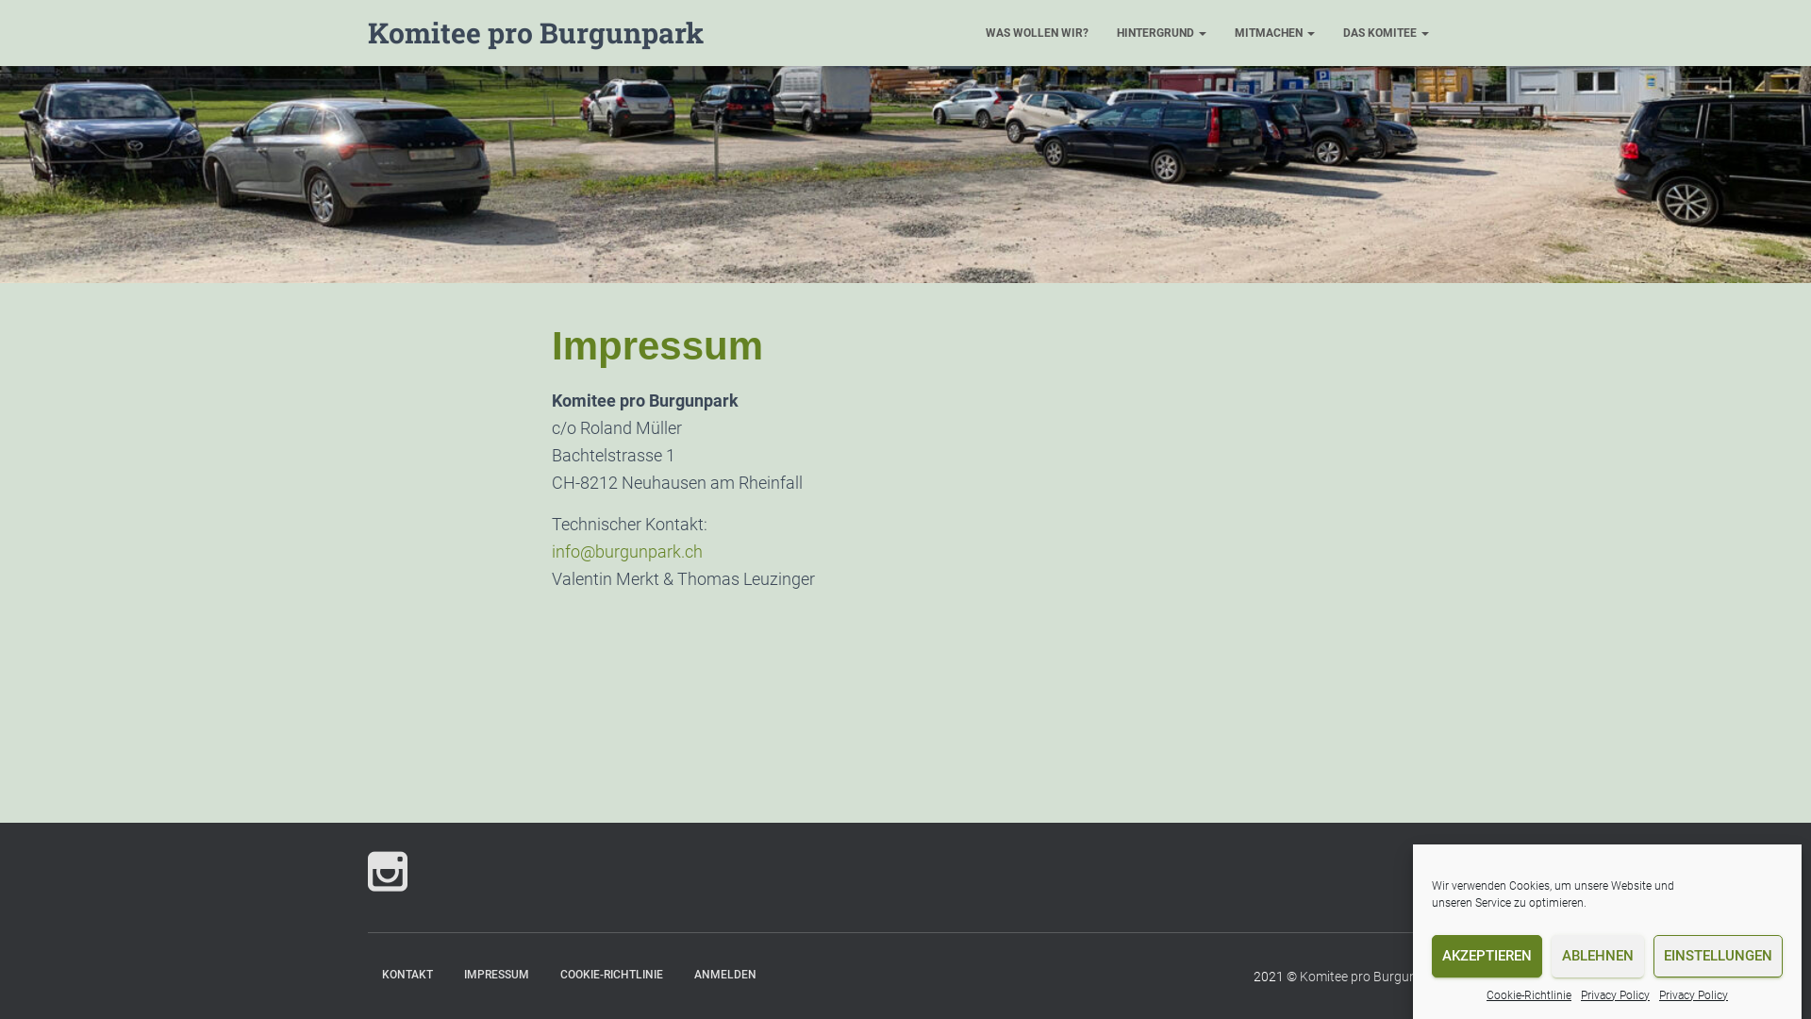  What do you see at coordinates (1719, 957) in the screenshot?
I see `EINSTELLUNGEN` at bounding box center [1719, 957].